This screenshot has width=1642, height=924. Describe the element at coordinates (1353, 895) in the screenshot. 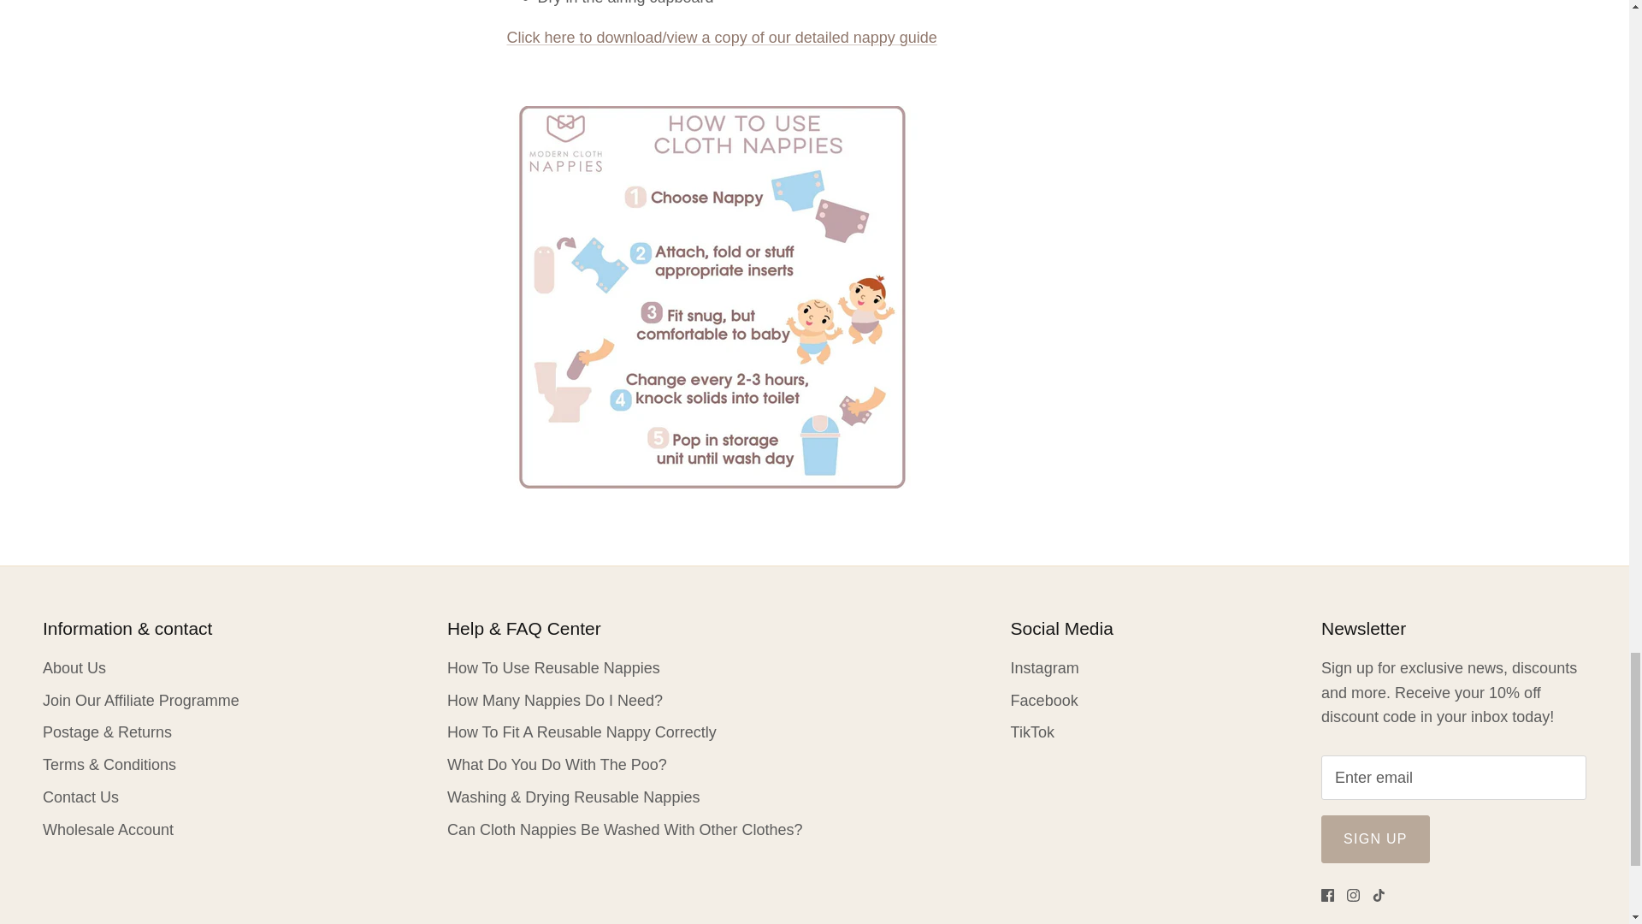

I see `Instagram` at that location.